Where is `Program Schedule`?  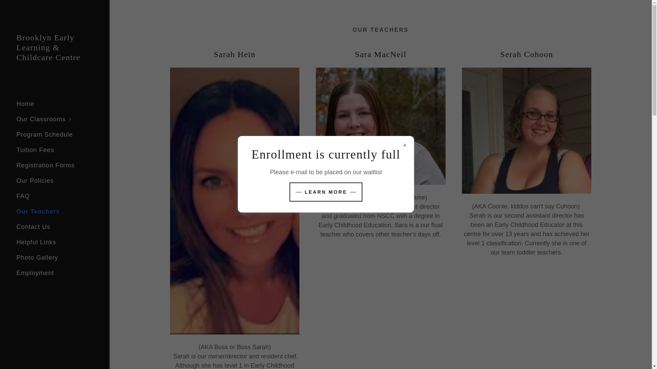 Program Schedule is located at coordinates (44, 135).